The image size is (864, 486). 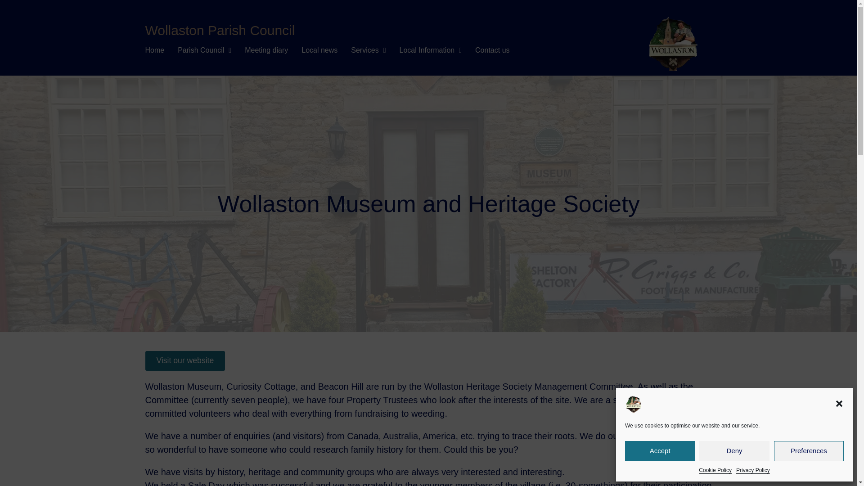 I want to click on Parish Council, so click(x=204, y=50).